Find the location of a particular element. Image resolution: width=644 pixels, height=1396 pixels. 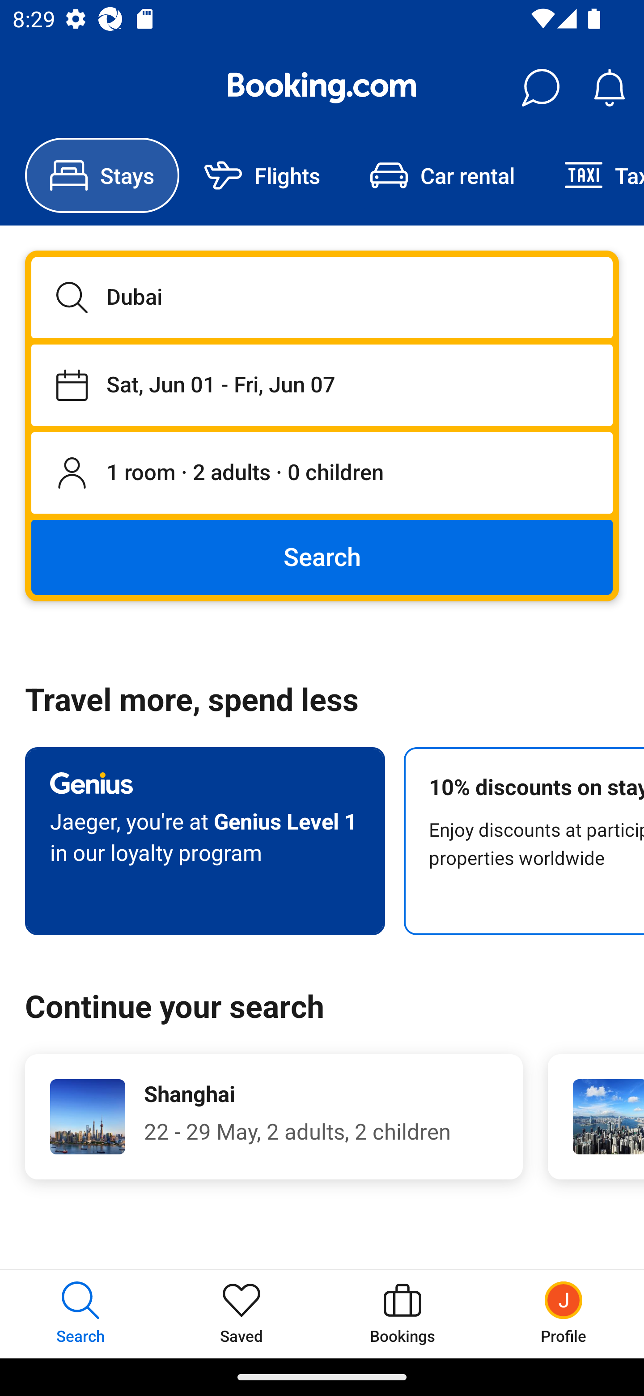

Profile is located at coordinates (563, 1314).